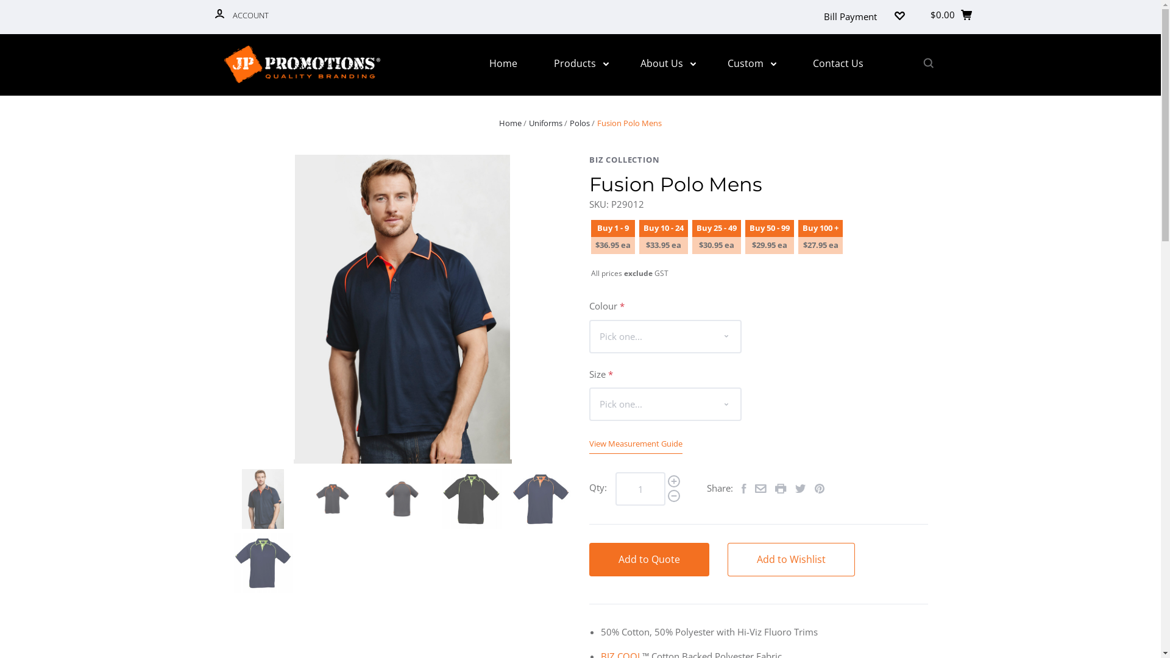 The height and width of the screenshot is (658, 1170). Describe the element at coordinates (752, 63) in the screenshot. I see `Custom dropdown_arrow` at that location.